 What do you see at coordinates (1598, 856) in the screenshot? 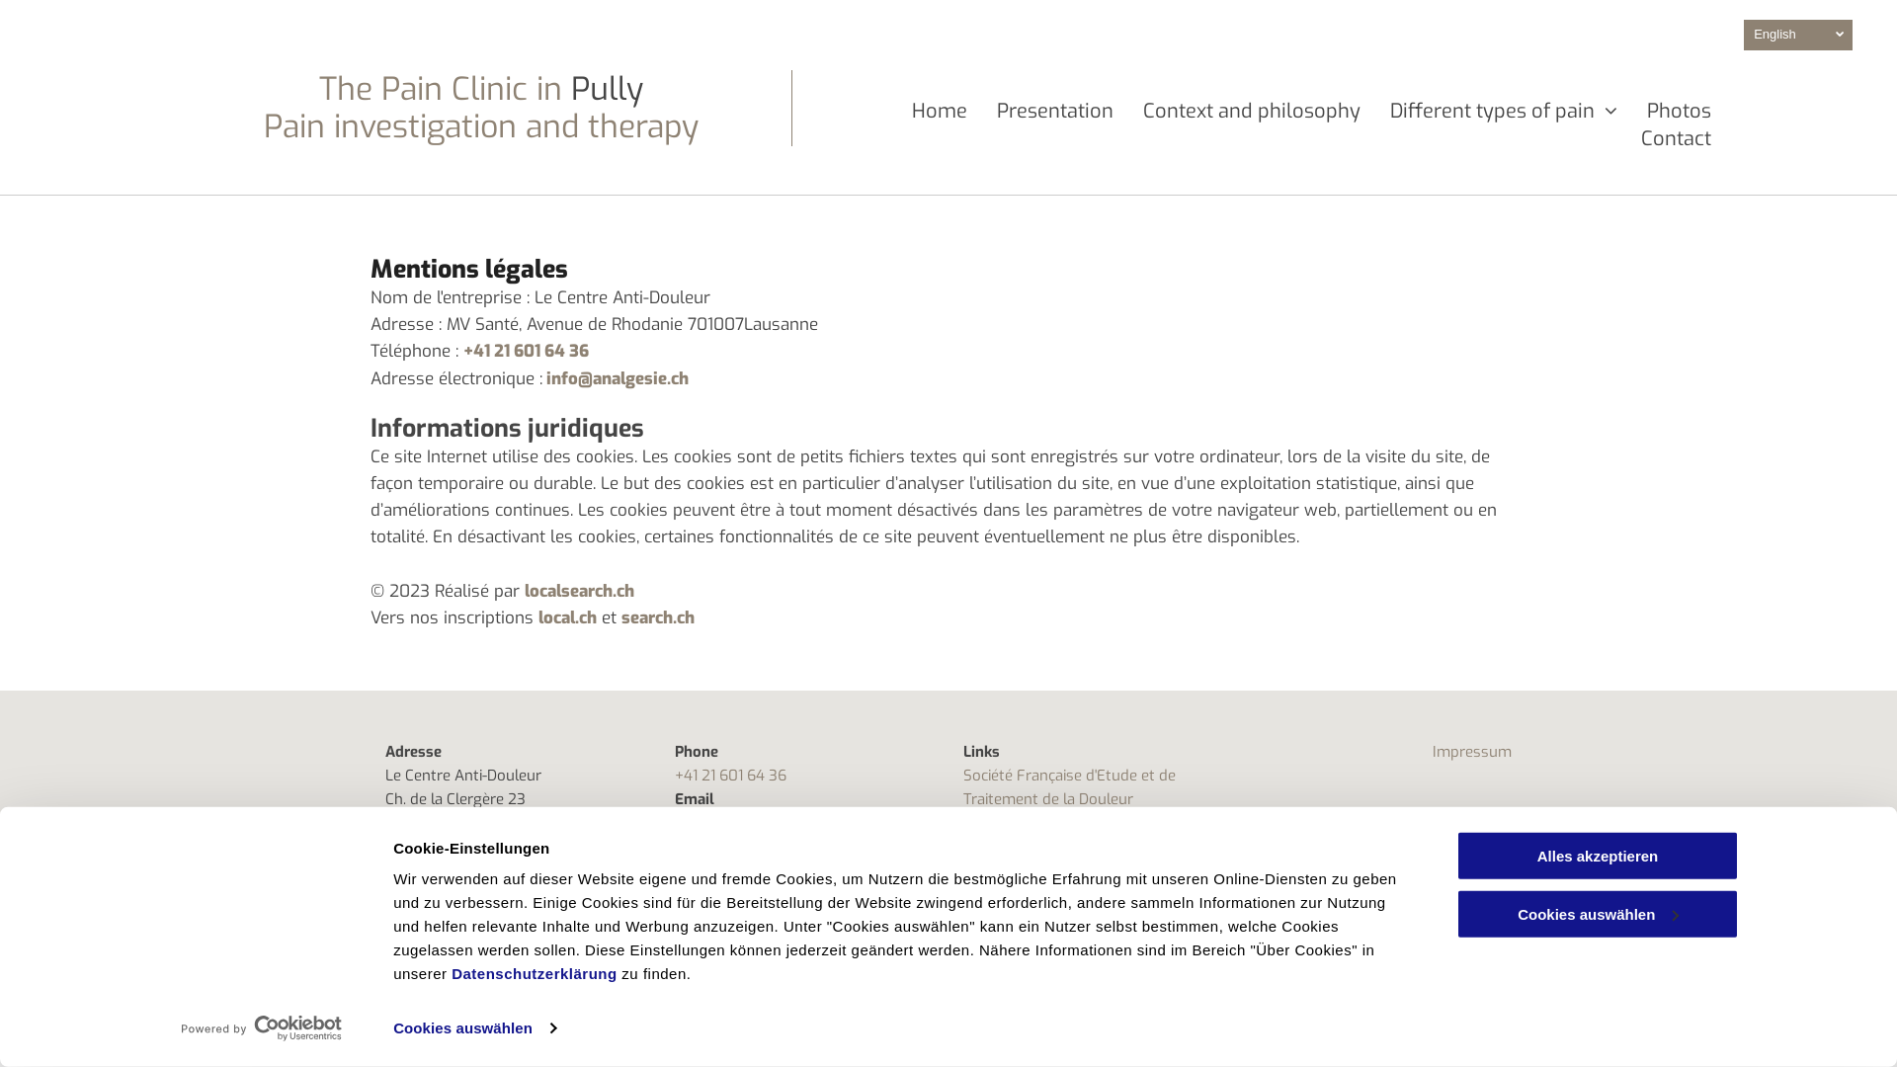
I see `Alles akzeptieren` at bounding box center [1598, 856].